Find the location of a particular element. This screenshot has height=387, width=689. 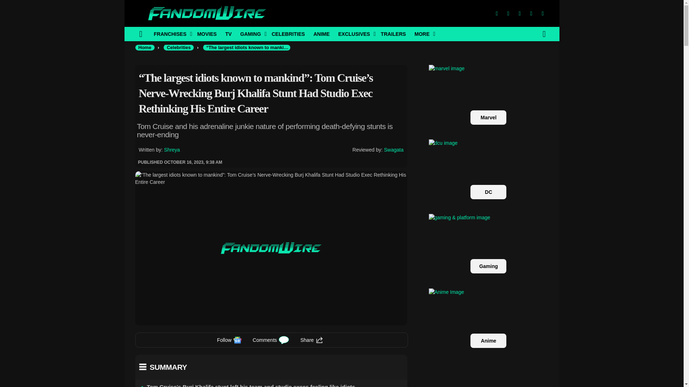

TRAILERS is located at coordinates (393, 34).